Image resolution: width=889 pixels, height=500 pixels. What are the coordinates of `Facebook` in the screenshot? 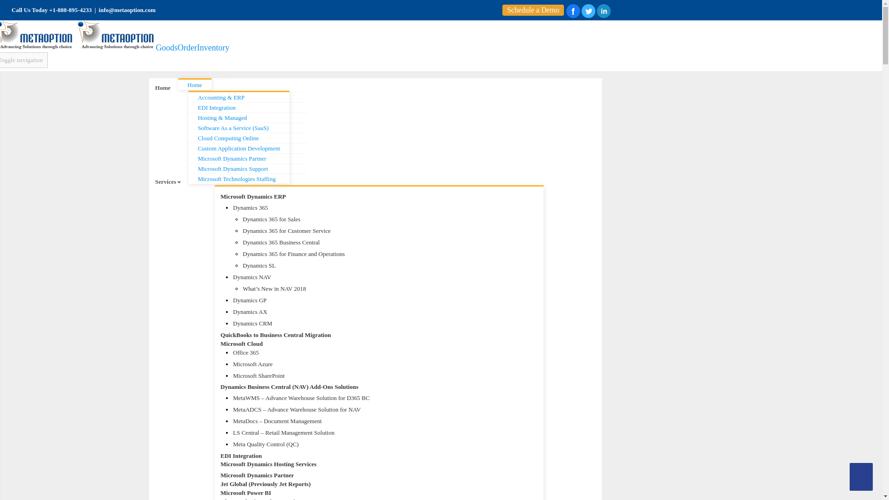 It's located at (573, 11).